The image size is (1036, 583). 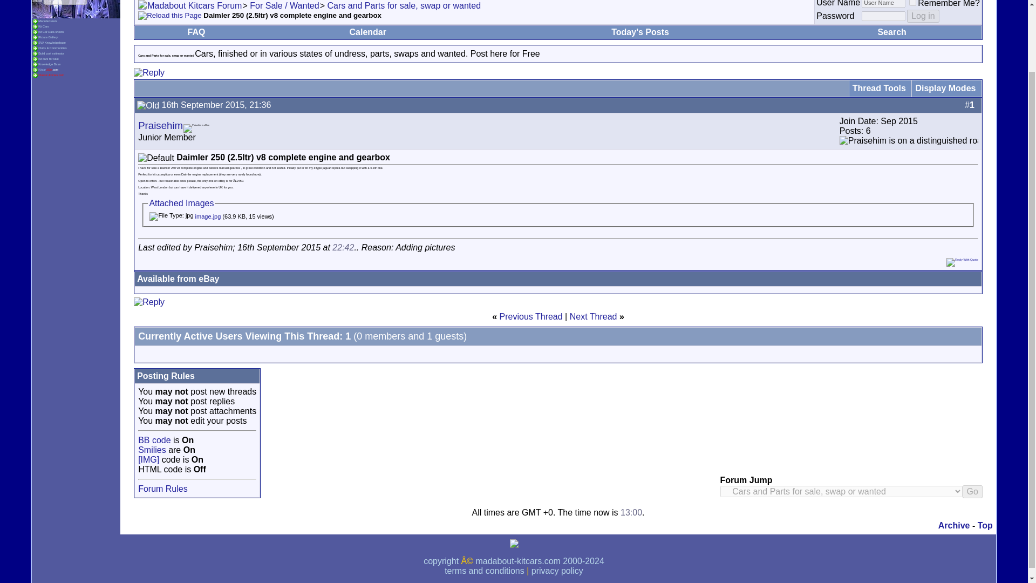 I want to click on Kit Car Data sheets, so click(x=51, y=31).